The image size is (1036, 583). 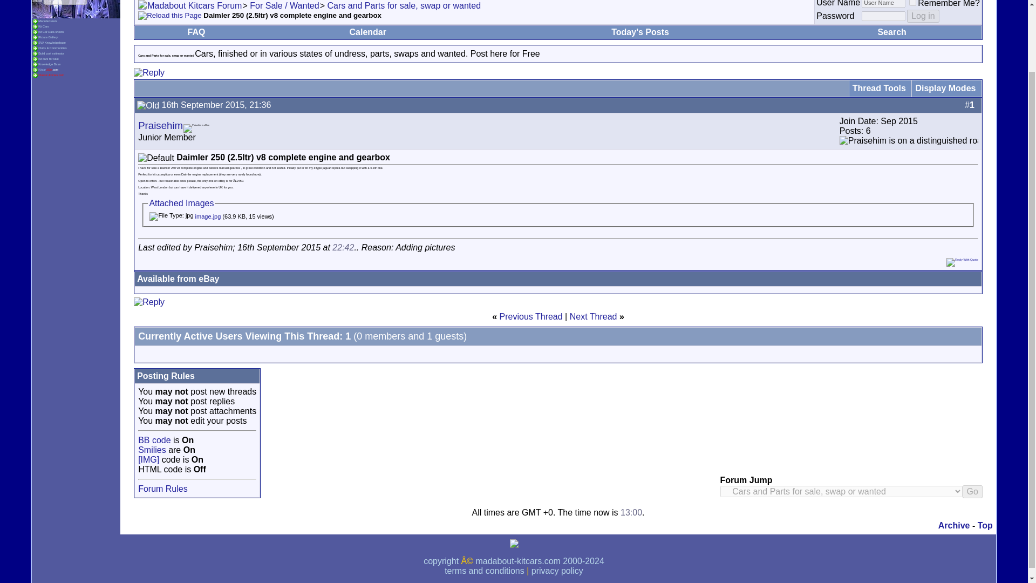 I want to click on Kit Car Data sheets, so click(x=51, y=31).